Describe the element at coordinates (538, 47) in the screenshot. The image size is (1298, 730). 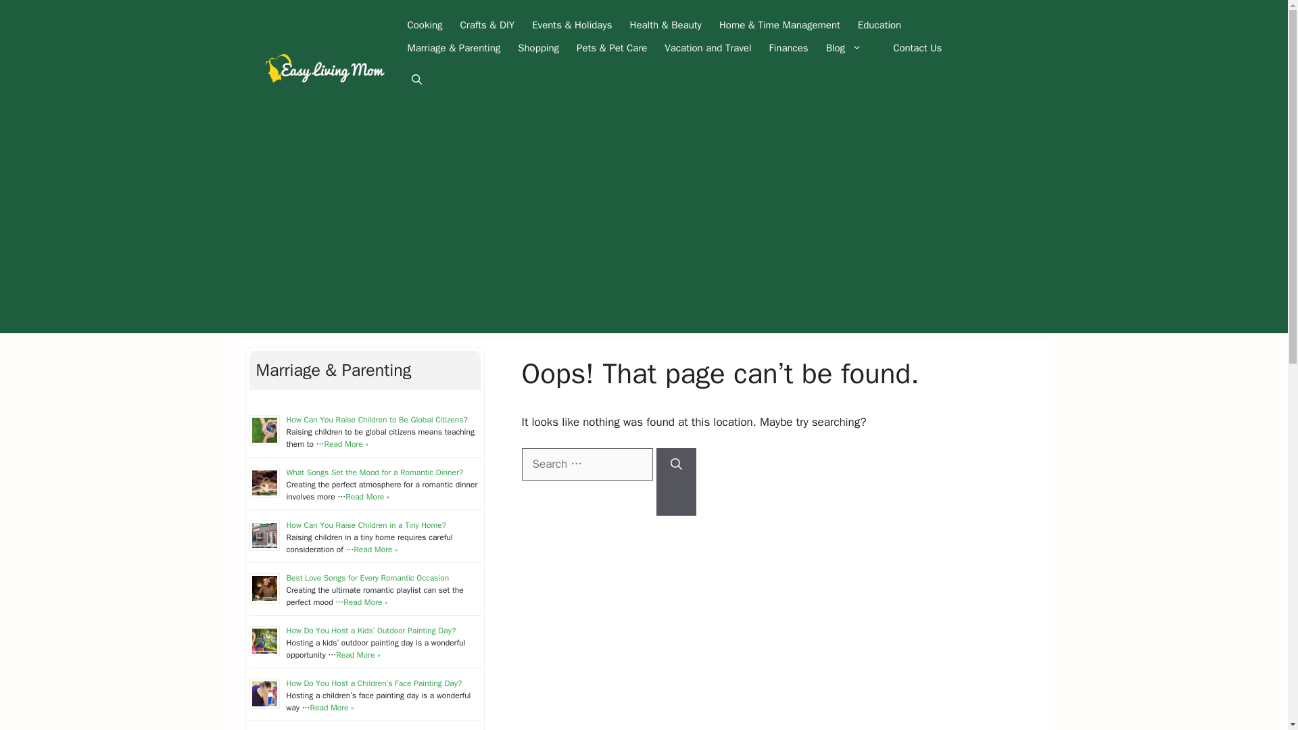
I see `Shopping` at that location.